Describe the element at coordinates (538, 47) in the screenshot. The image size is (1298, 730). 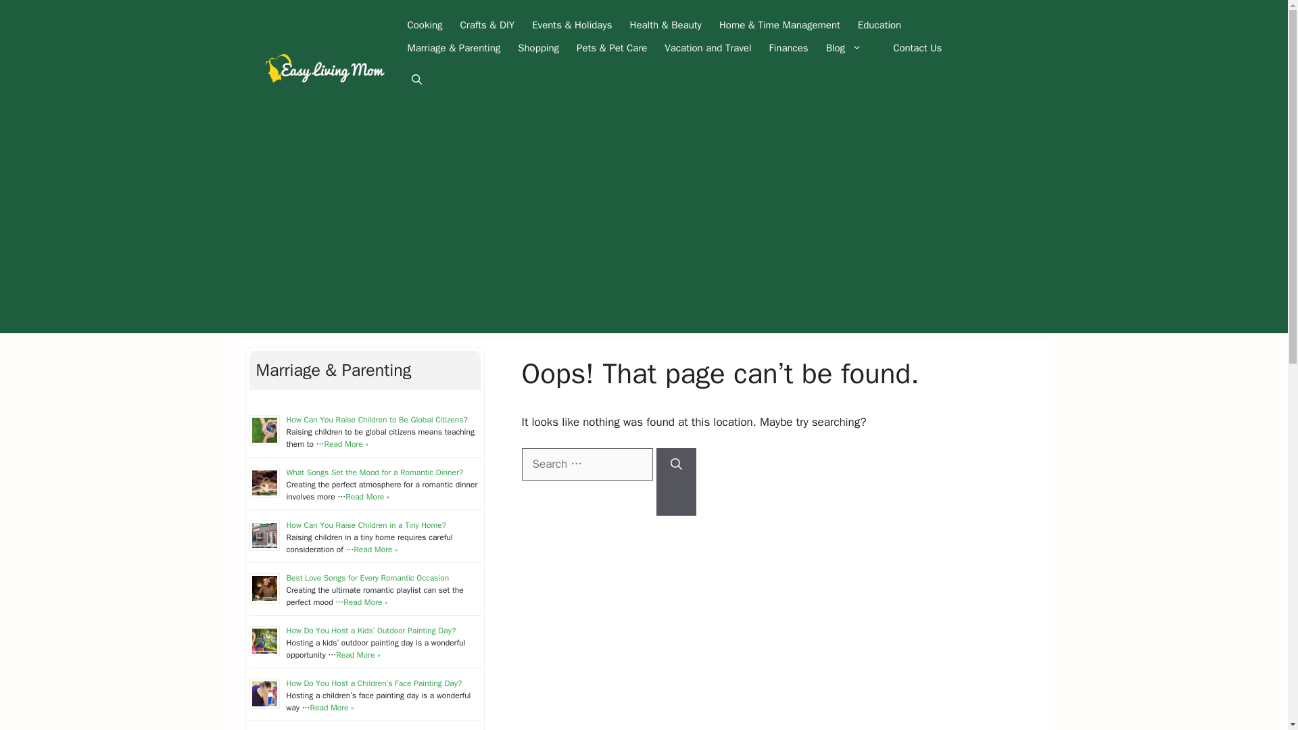
I see `Shopping` at that location.